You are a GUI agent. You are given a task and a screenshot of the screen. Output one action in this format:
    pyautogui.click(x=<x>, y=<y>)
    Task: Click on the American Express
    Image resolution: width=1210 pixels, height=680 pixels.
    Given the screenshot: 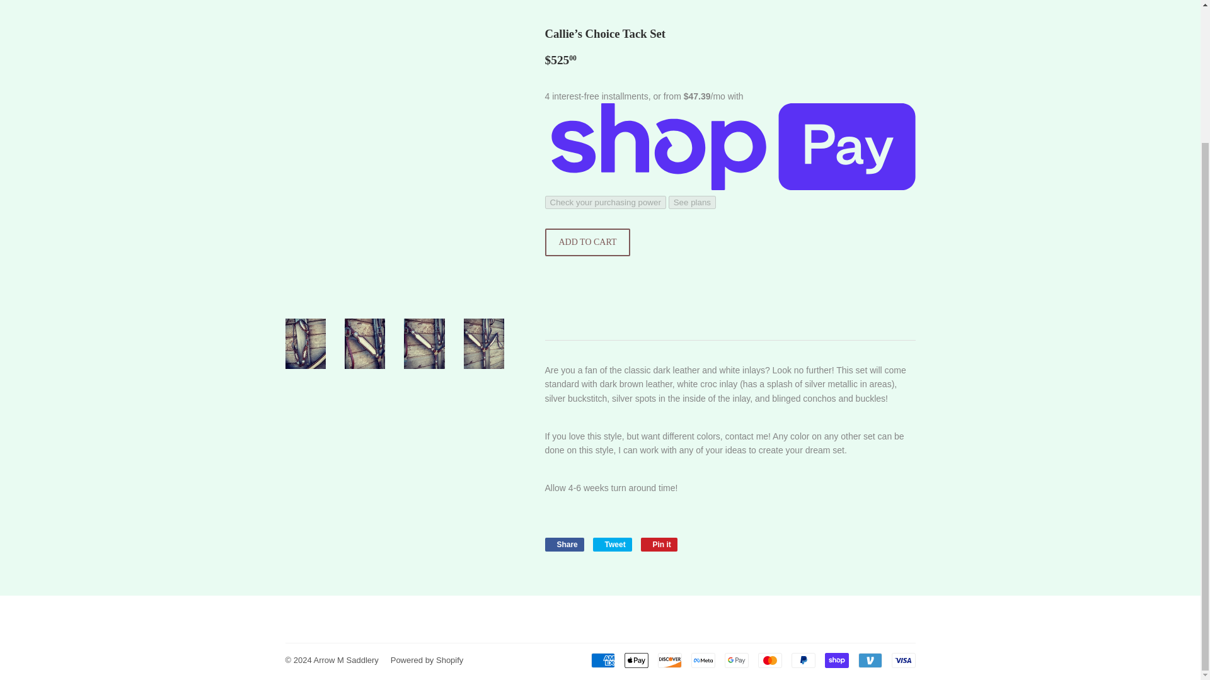 What is the action you would take?
    pyautogui.click(x=635, y=660)
    